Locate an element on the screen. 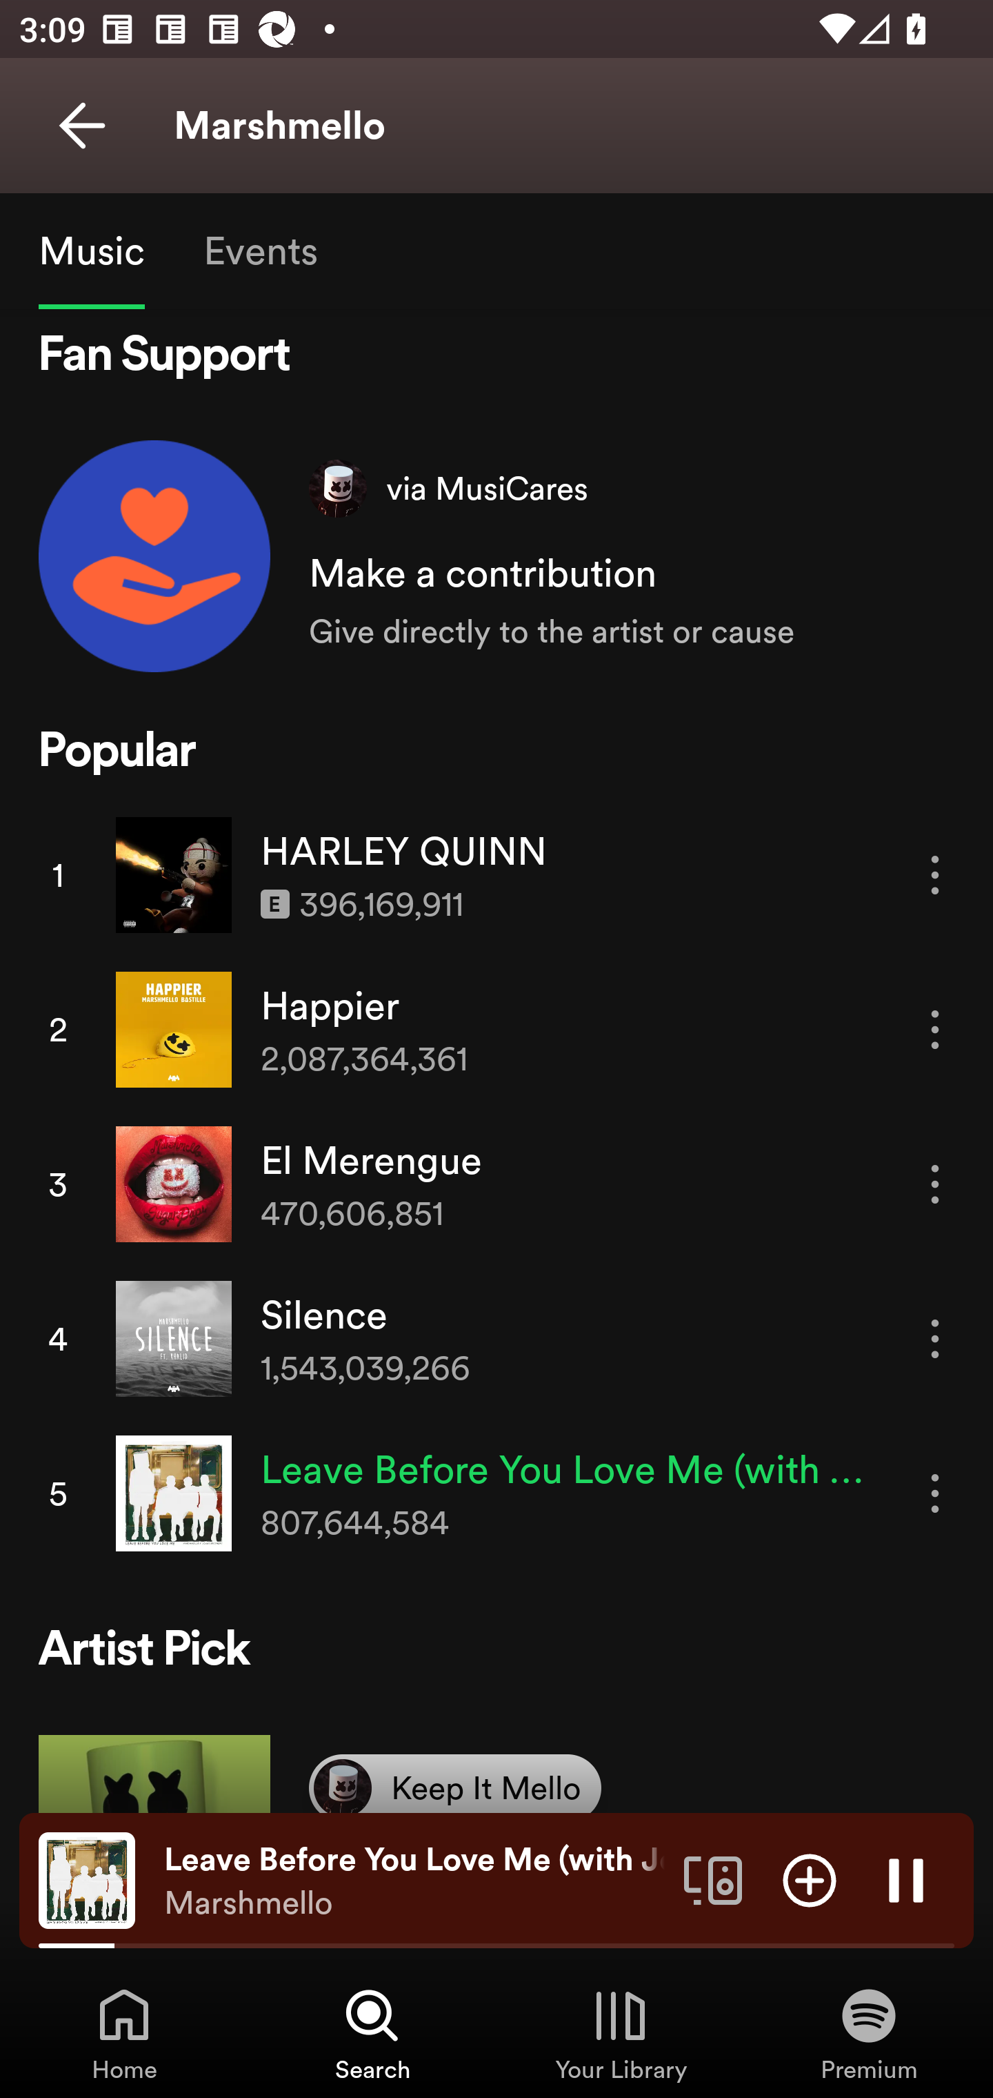 Image resolution: width=993 pixels, height=2098 pixels. Add item is located at coordinates (810, 1879).